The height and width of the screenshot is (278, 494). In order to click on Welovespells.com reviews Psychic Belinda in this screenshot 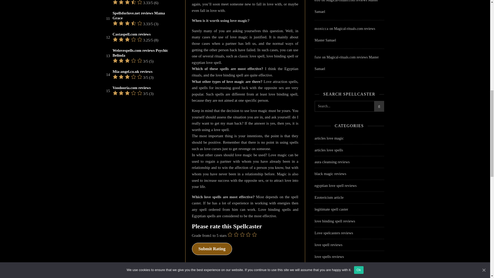, I will do `click(144, 53)`.